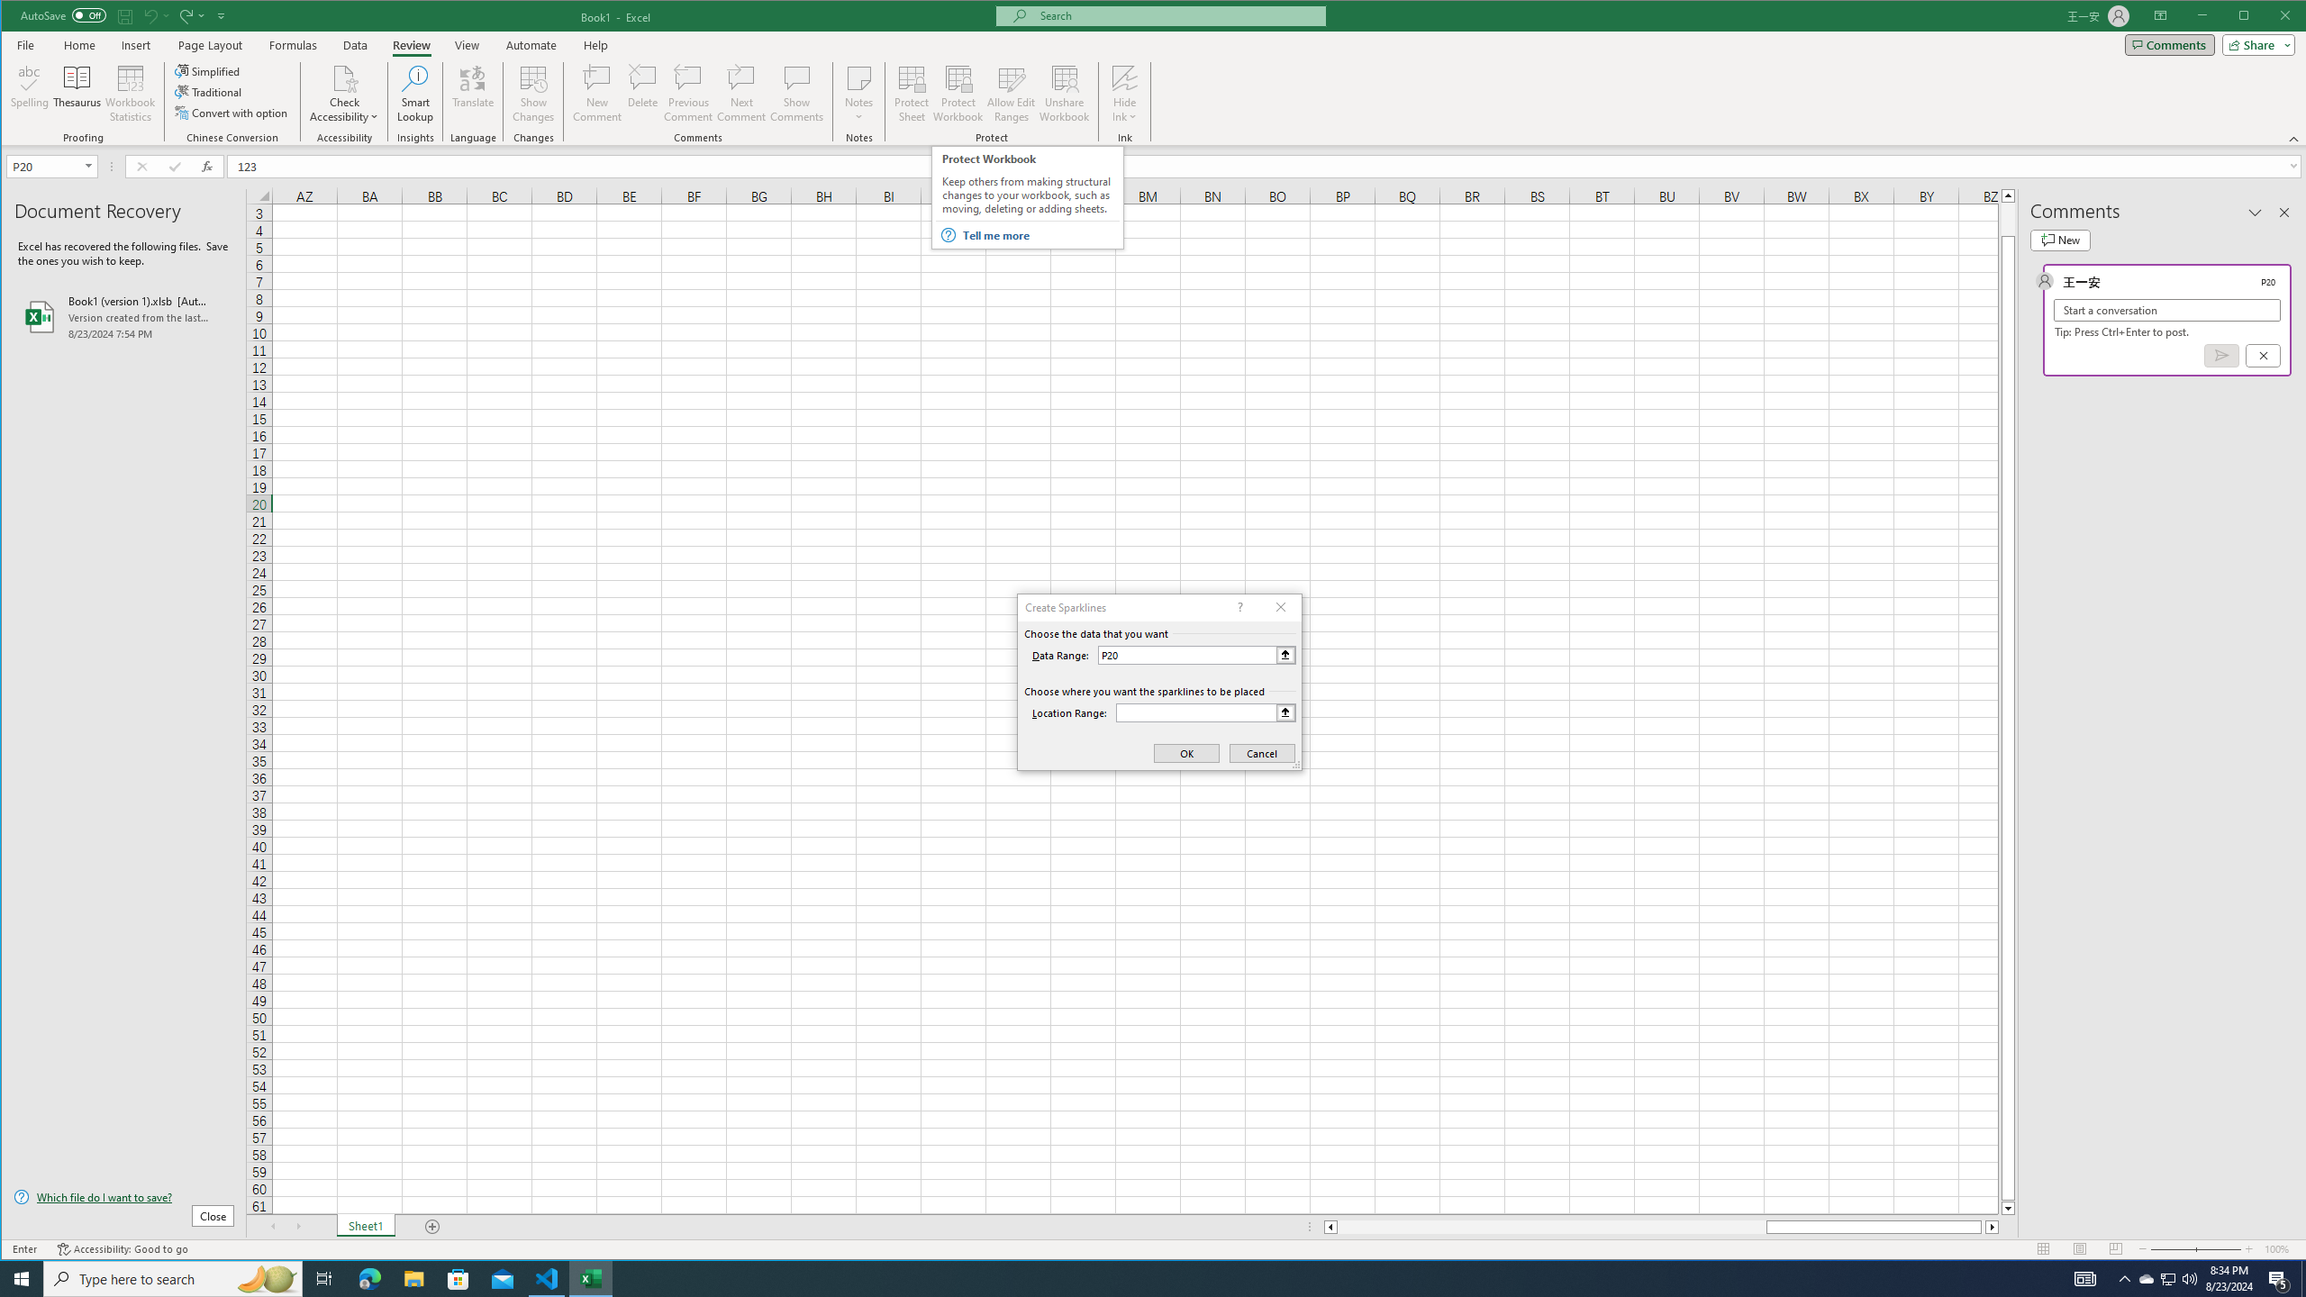 Image resolution: width=2306 pixels, height=1297 pixels. I want to click on Unshare Workbook, so click(1064, 94).